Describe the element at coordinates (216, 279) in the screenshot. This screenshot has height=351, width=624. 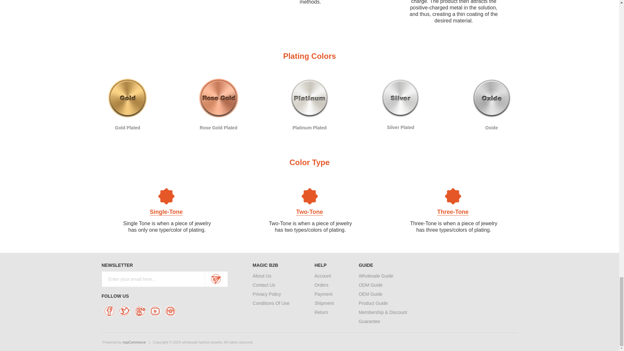
I see `Subscribe` at that location.